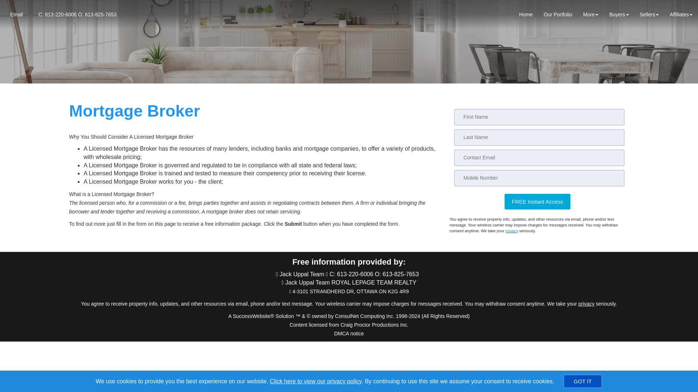 The height and width of the screenshot is (392, 698). What do you see at coordinates (72, 15) in the screenshot?
I see `  C: 613-220-6006 O: 613-825-7653` at bounding box center [72, 15].